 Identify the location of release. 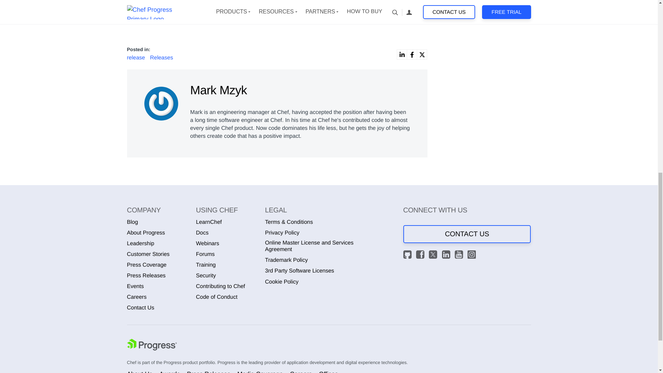
(137, 58).